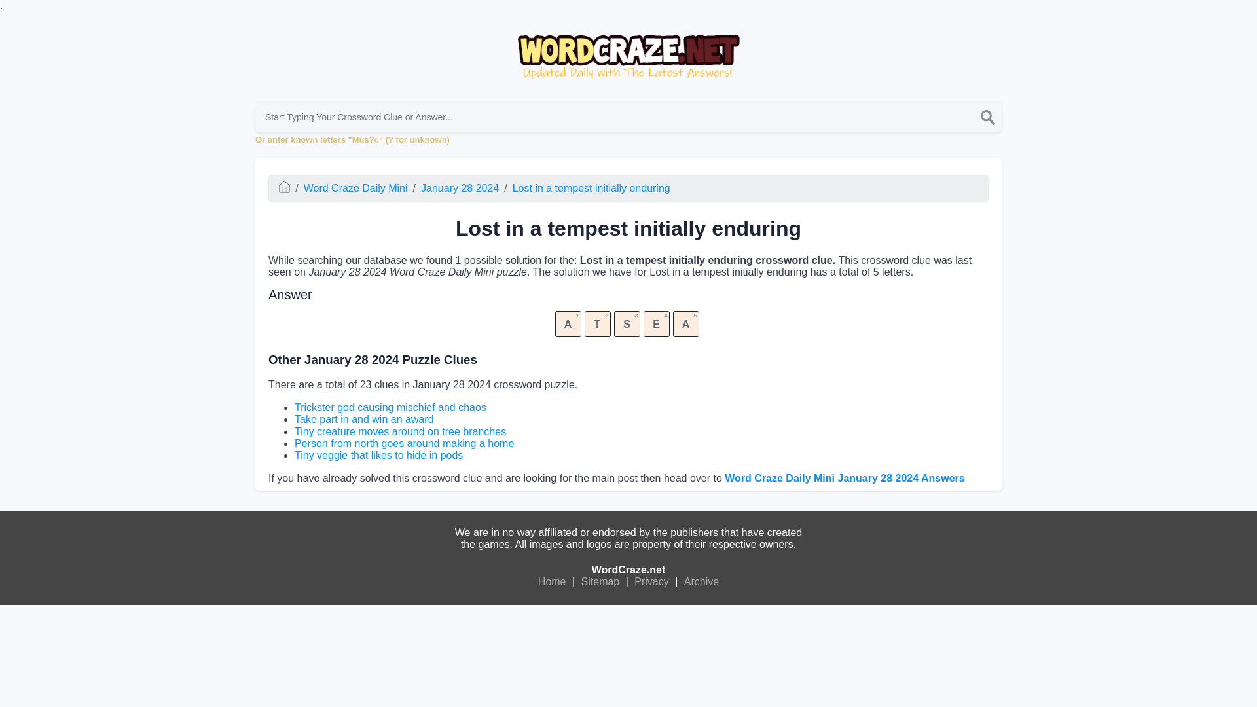  Describe the element at coordinates (701, 581) in the screenshot. I see `Archive` at that location.